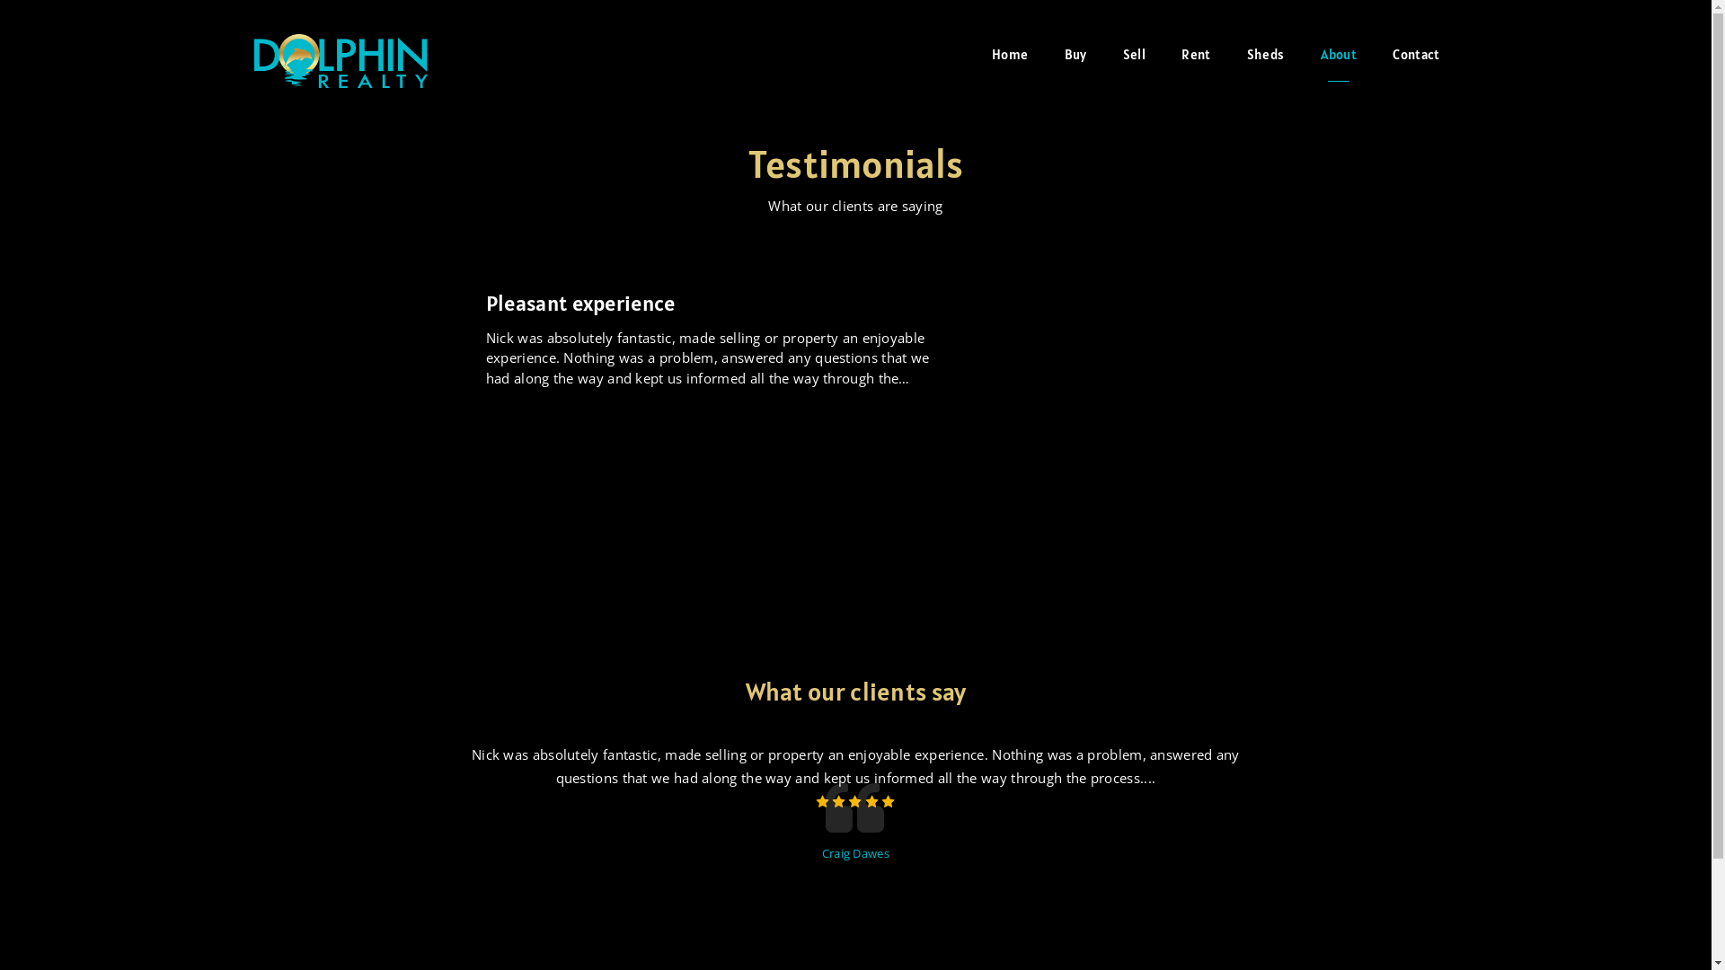  Describe the element at coordinates (1339, 54) in the screenshot. I see `About` at that location.